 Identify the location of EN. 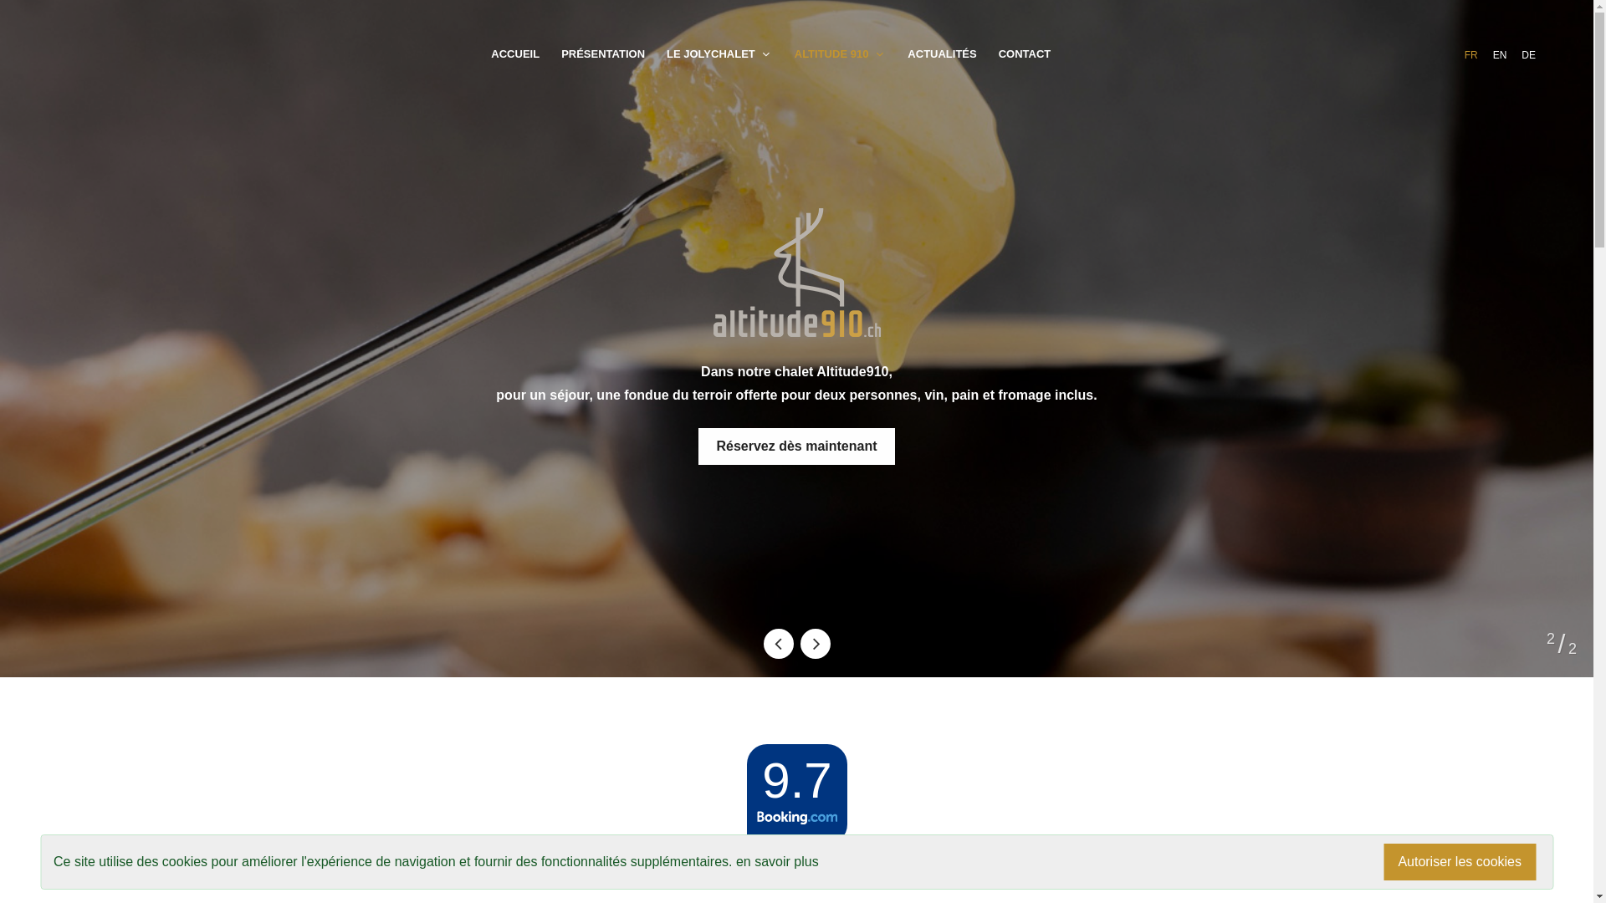
(1501, 55).